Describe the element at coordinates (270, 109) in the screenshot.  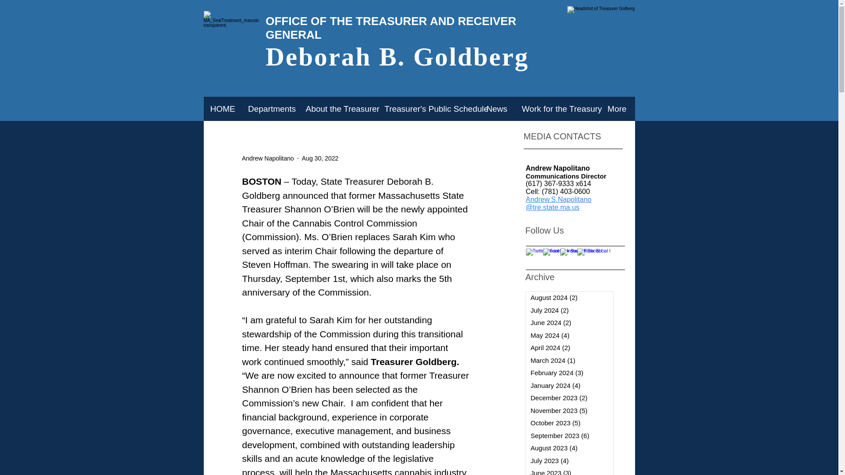
I see `Departments` at that location.